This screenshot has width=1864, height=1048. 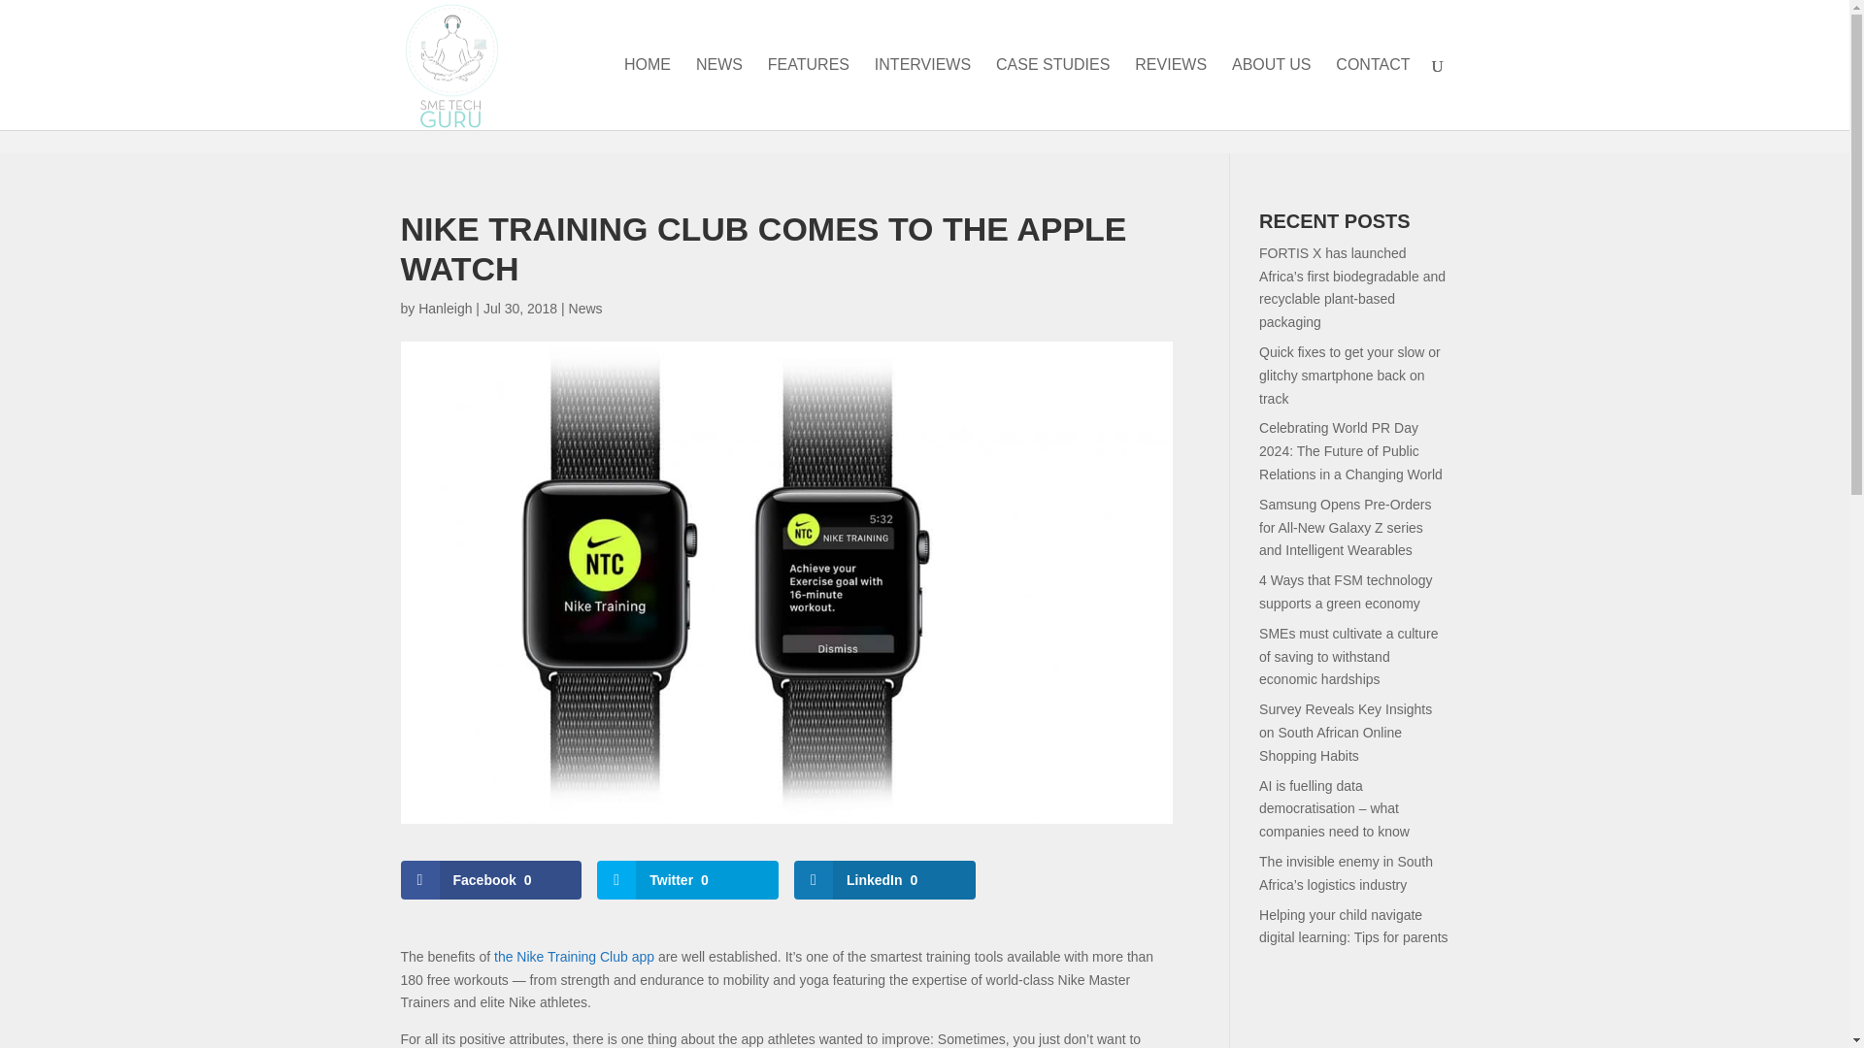 What do you see at coordinates (1346, 591) in the screenshot?
I see `4 Ways that FSM technology supports a green economy` at bounding box center [1346, 591].